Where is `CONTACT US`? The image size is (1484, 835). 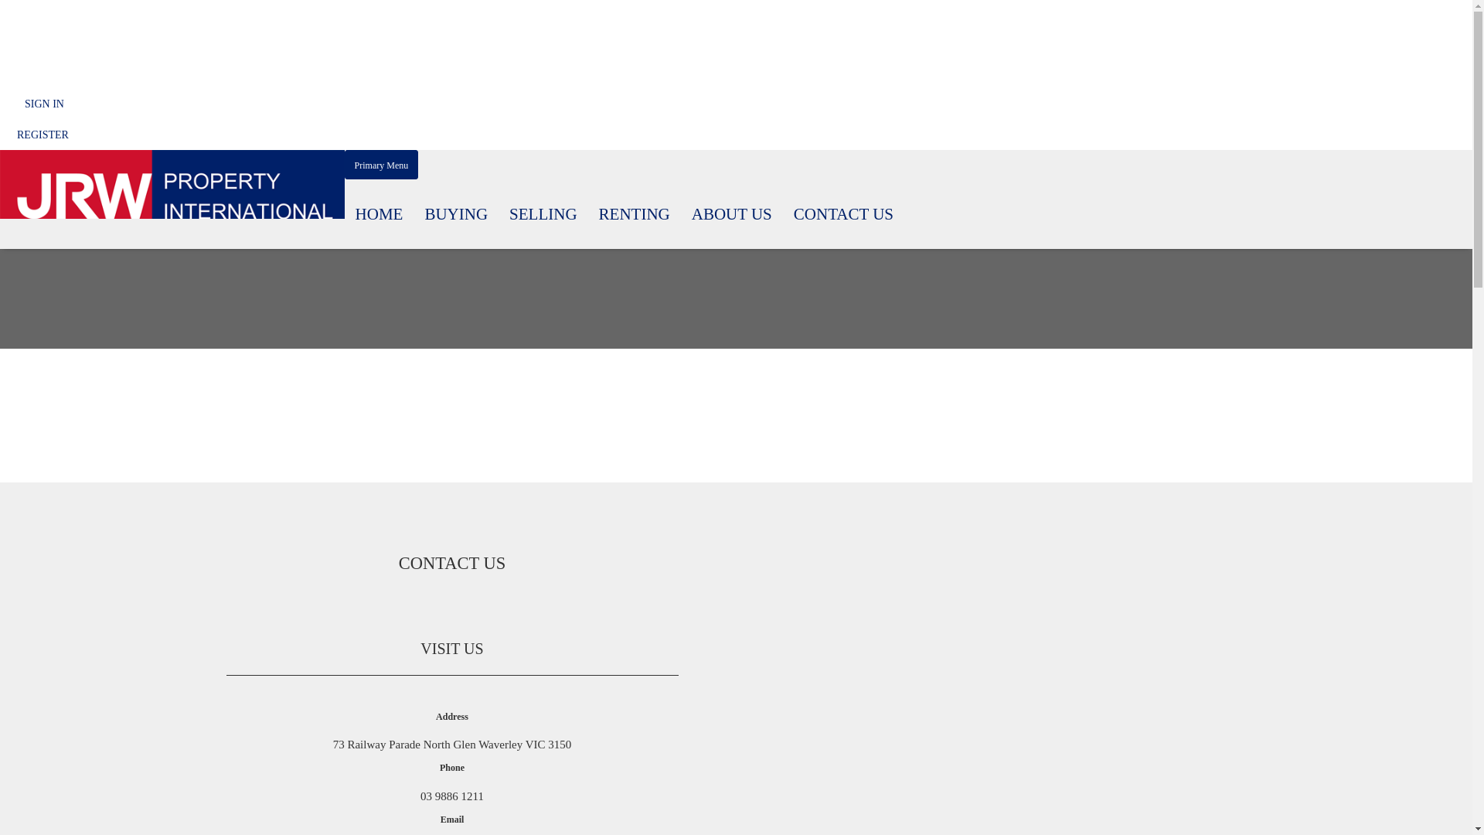 CONTACT US is located at coordinates (844, 214).